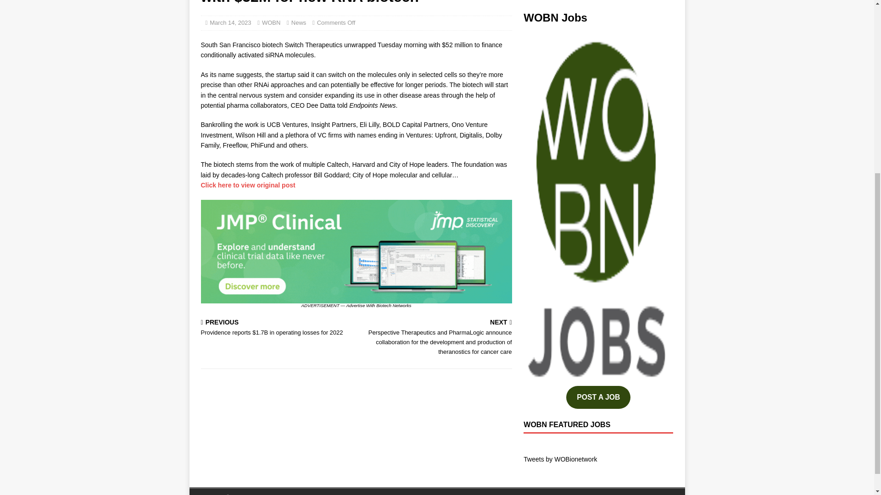  I want to click on March 14, 2023, so click(230, 23).